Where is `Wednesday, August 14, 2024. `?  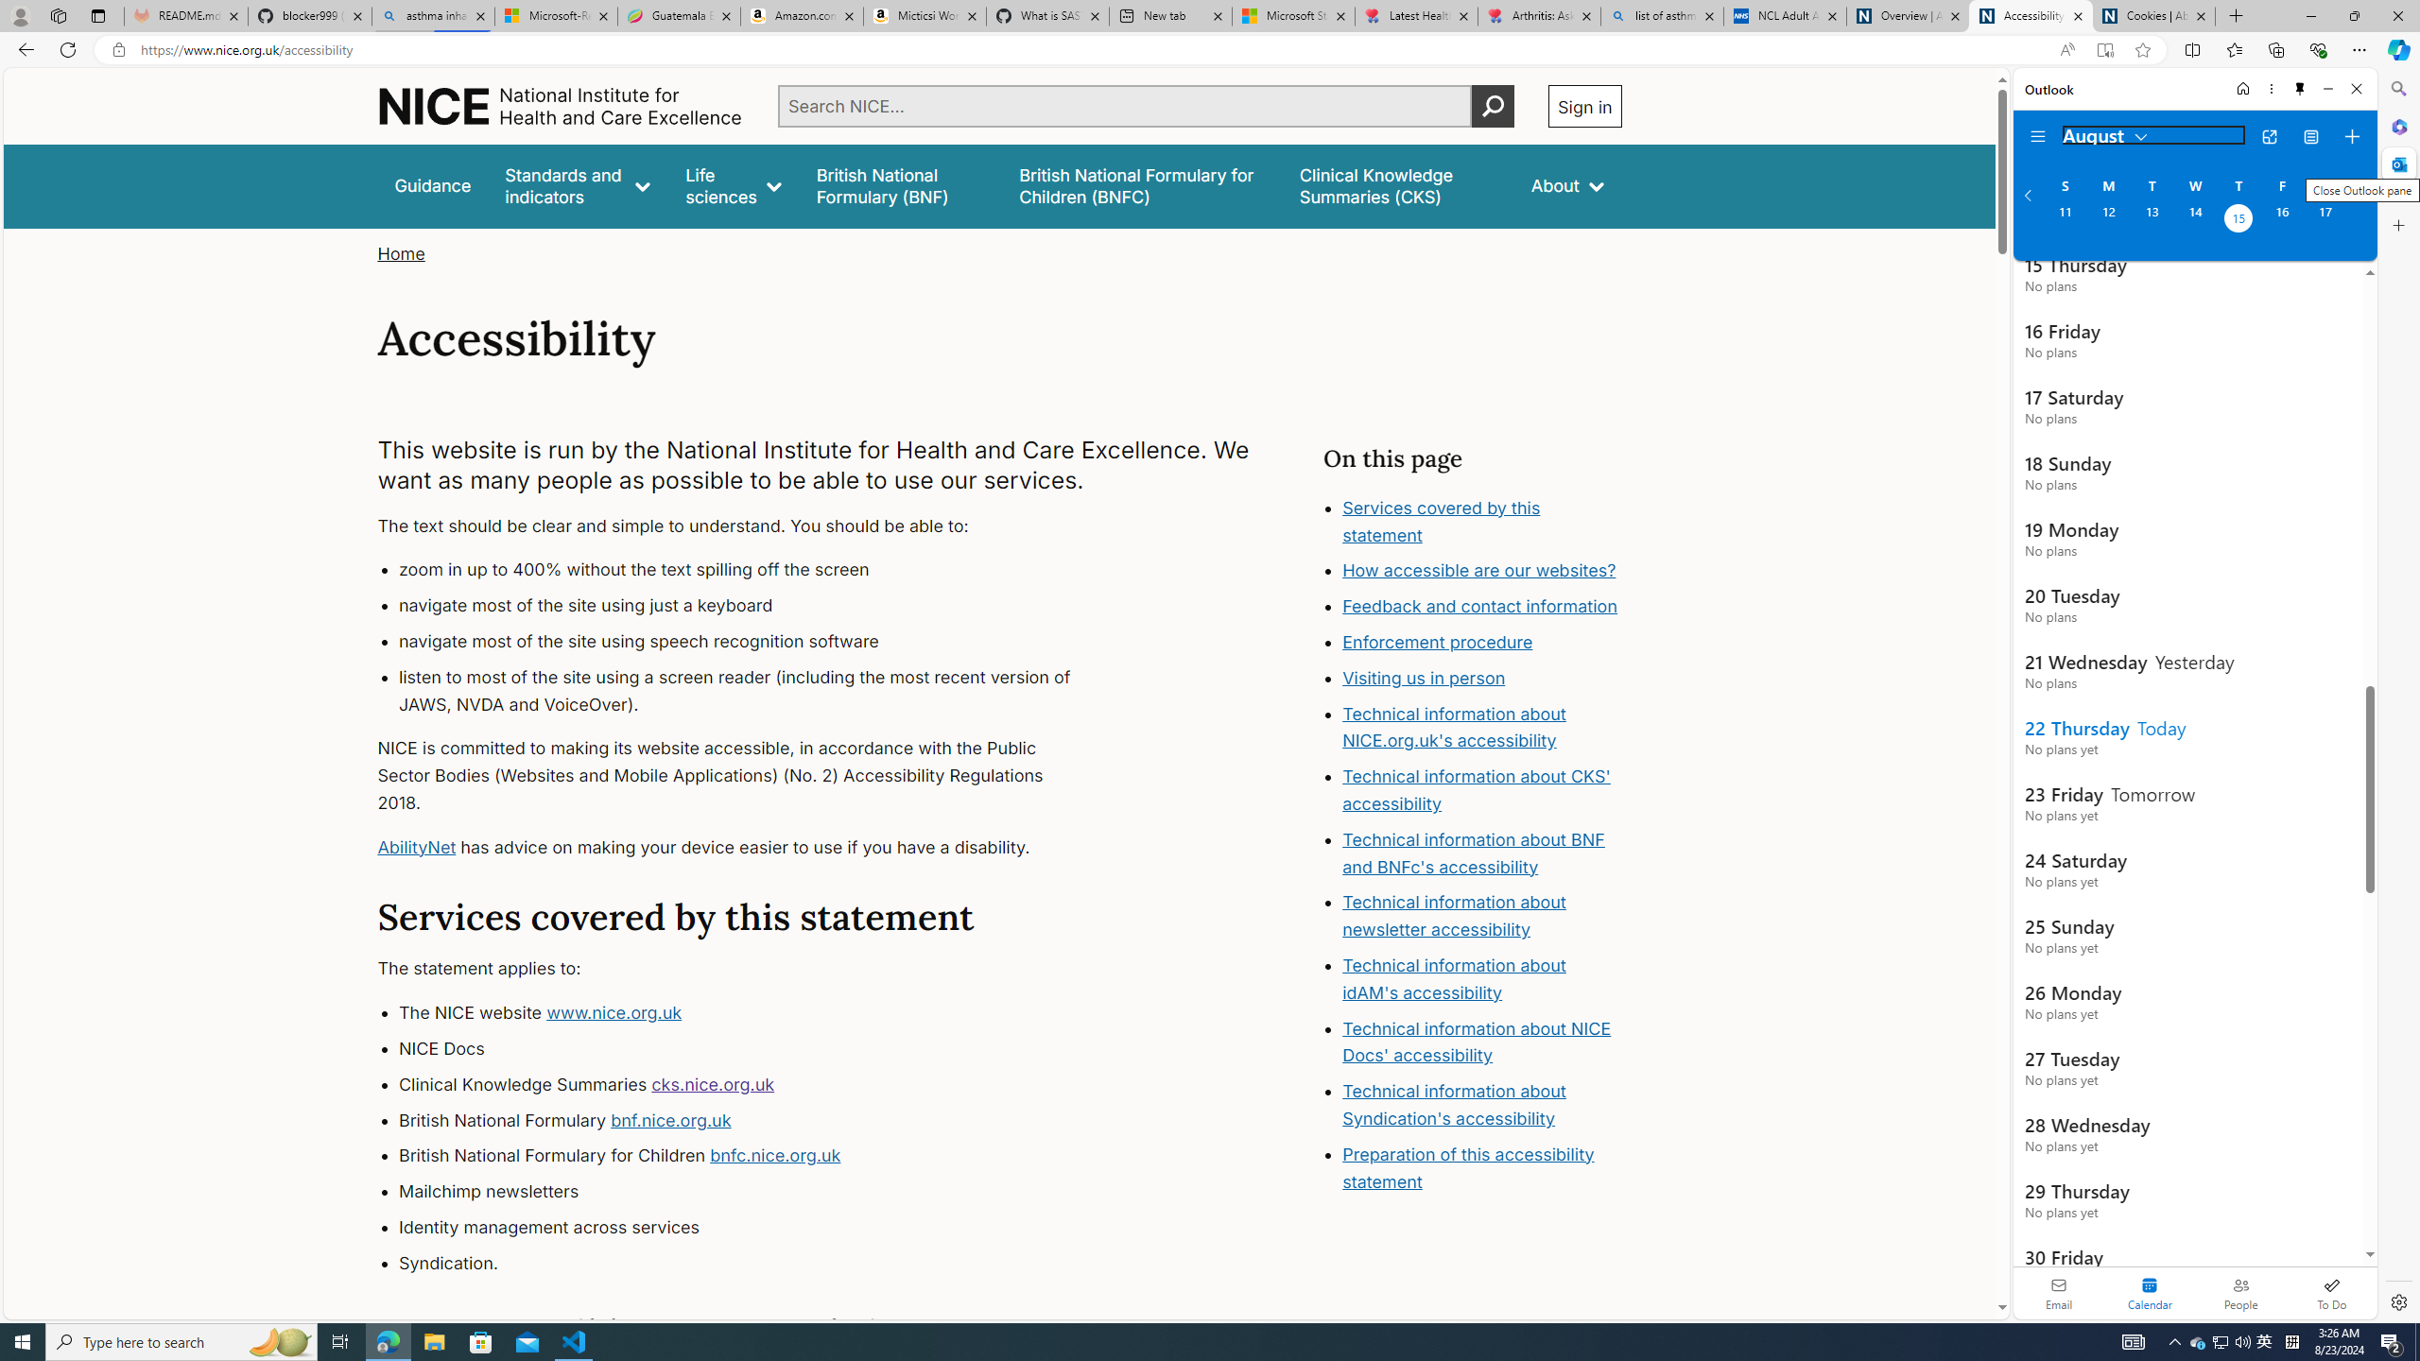
Wednesday, August 14, 2024.  is located at coordinates (2194, 220).